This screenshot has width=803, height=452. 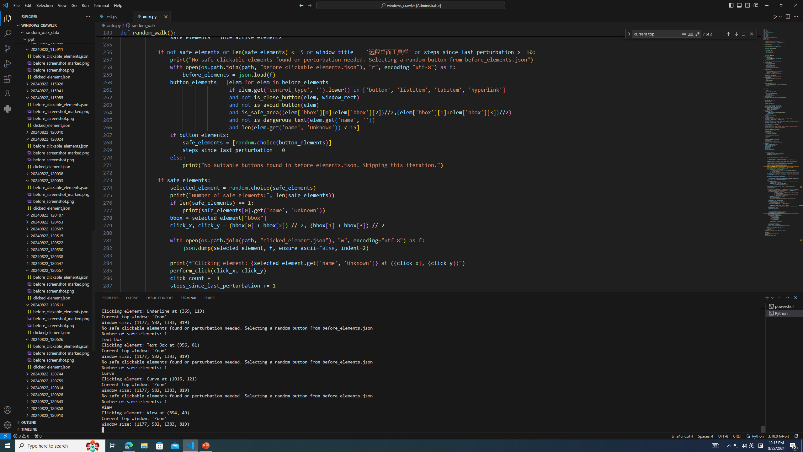 What do you see at coordinates (17, 5) in the screenshot?
I see `File` at bounding box center [17, 5].